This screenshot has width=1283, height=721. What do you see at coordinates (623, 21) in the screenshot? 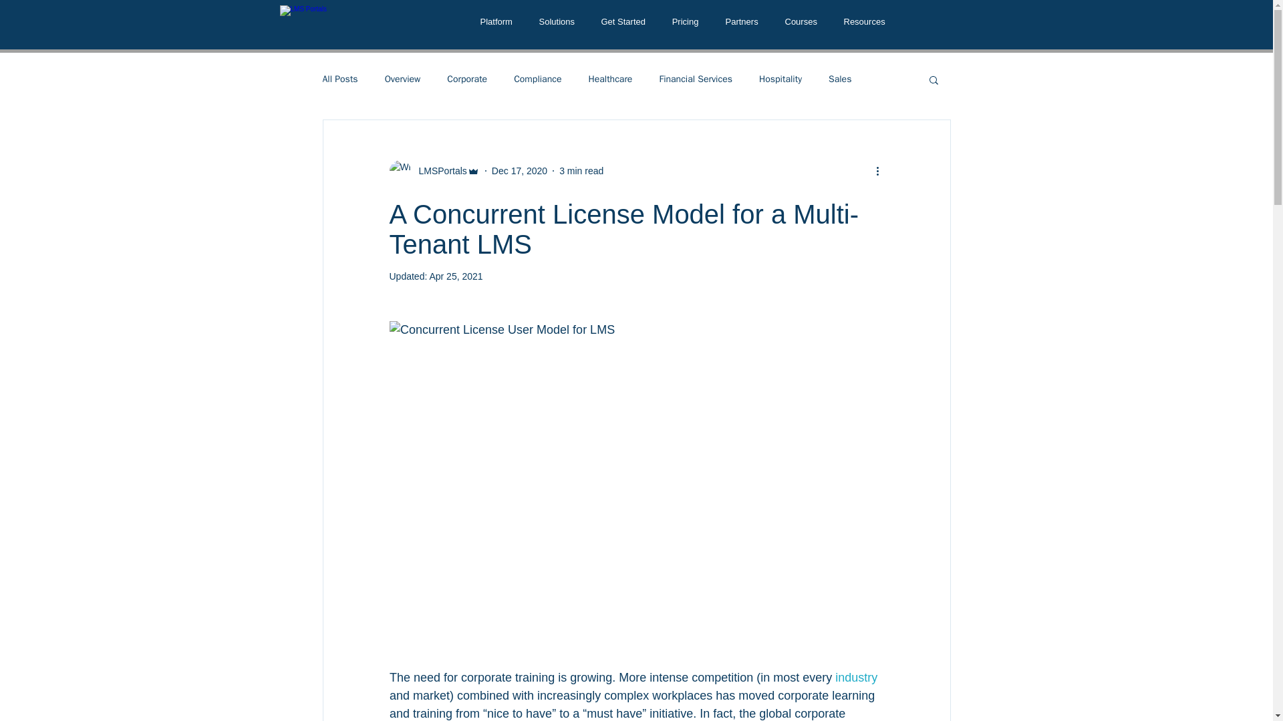
I see `Get Started` at bounding box center [623, 21].